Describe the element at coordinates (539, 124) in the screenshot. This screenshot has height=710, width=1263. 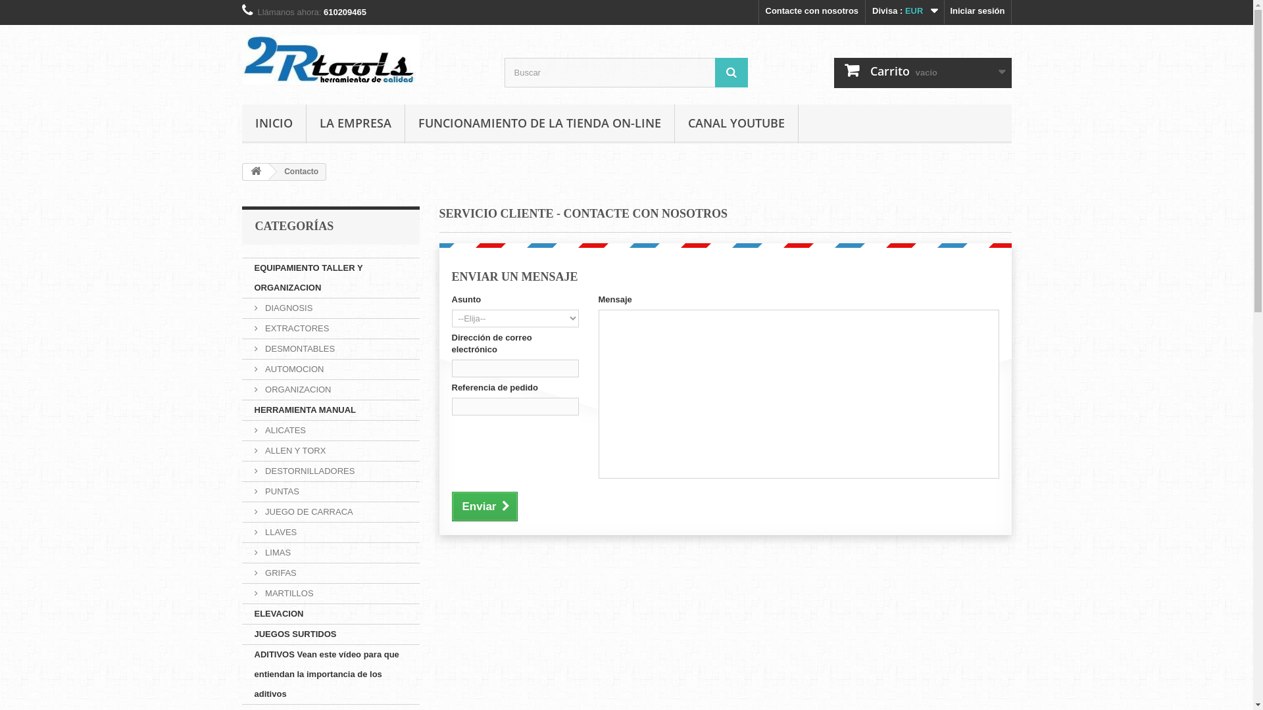
I see `FUNCIONAMIENTO DE LA TIENDA ON-LINE` at that location.